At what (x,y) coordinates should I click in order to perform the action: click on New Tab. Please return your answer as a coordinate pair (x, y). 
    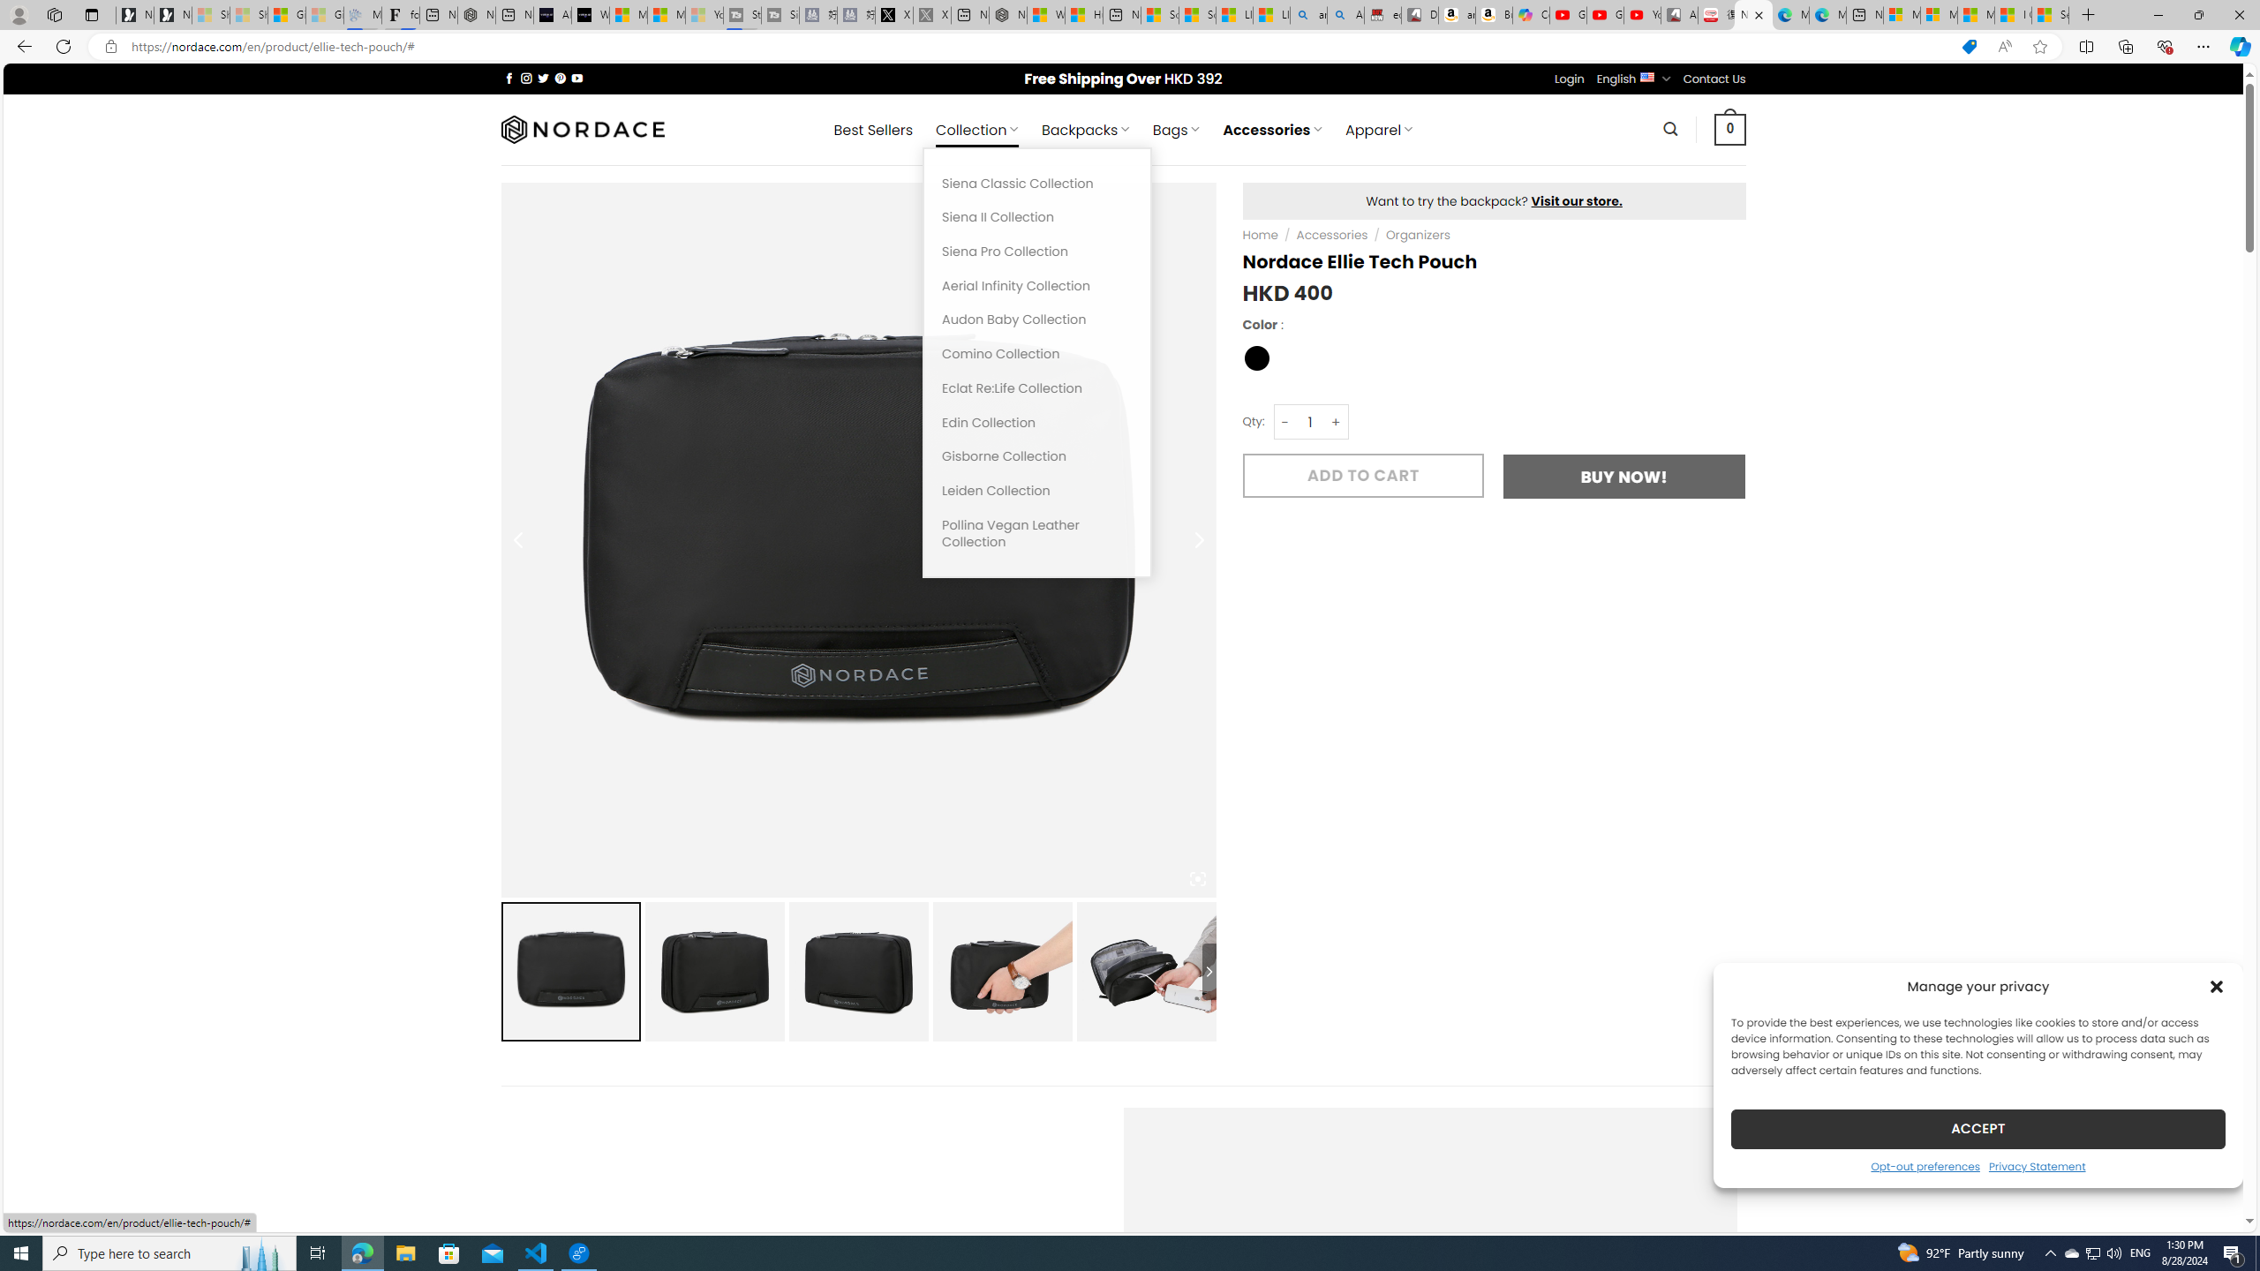
    Looking at the image, I should click on (2089, 15).